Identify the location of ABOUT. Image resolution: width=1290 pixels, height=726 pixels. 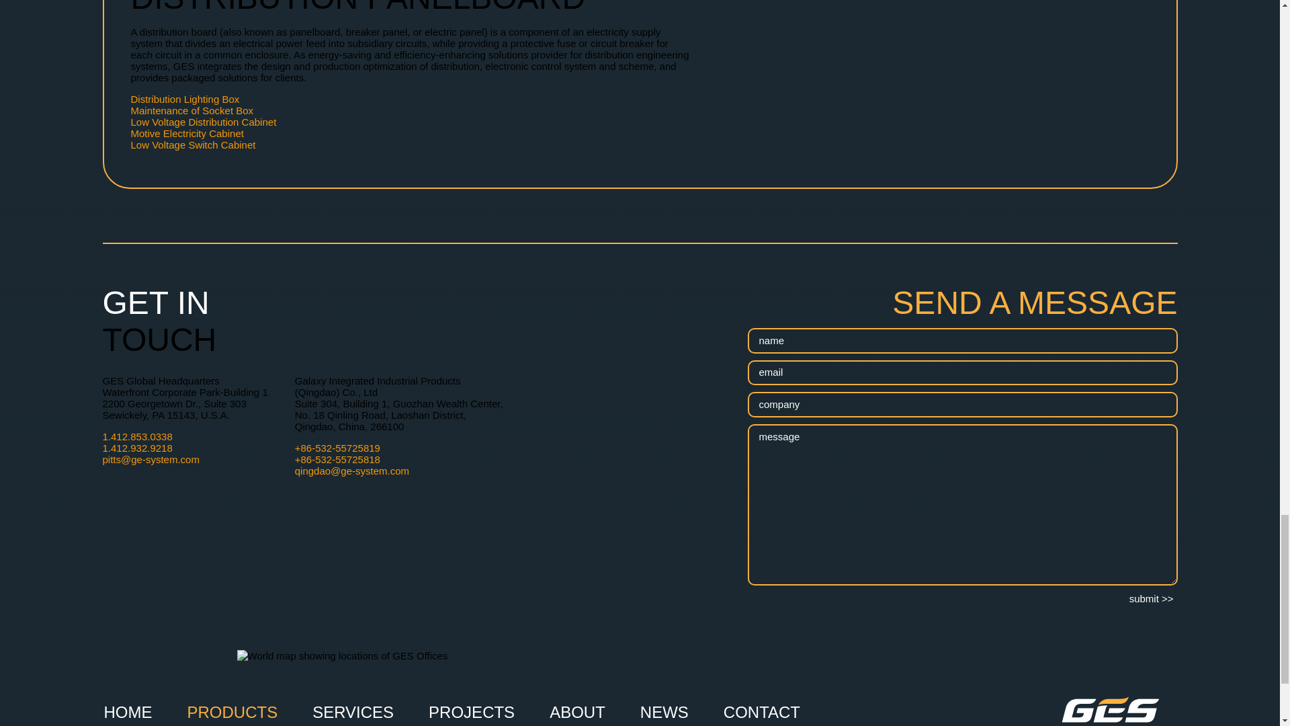
(577, 711).